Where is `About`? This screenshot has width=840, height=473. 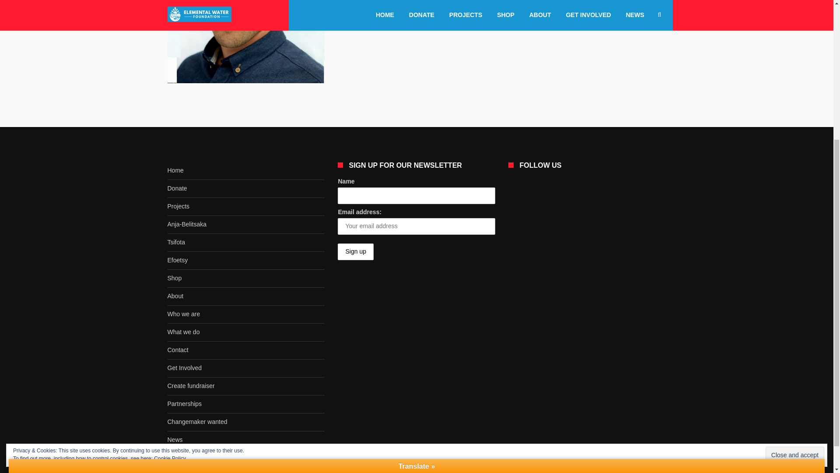 About is located at coordinates (246, 296).